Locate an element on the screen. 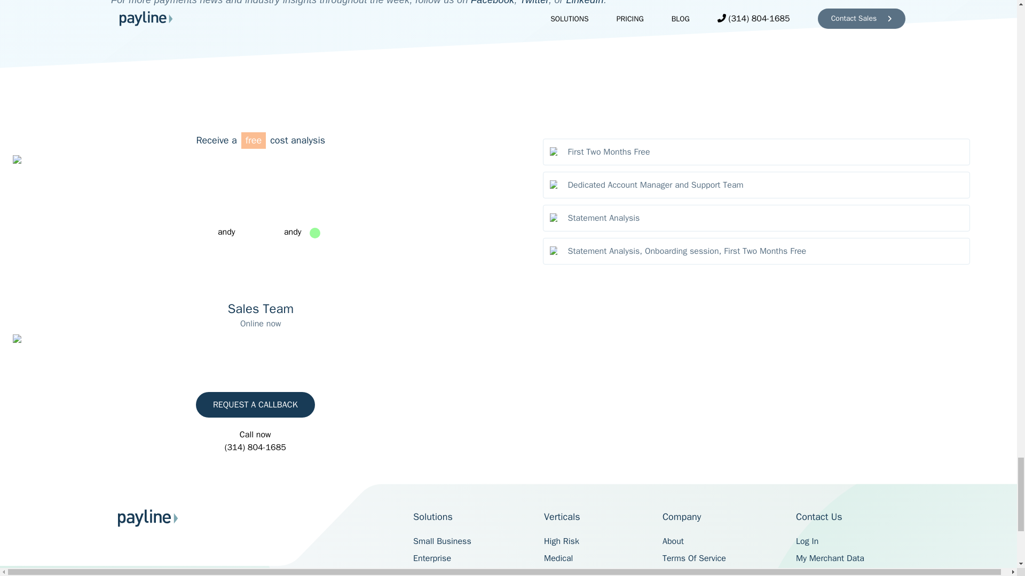 Image resolution: width=1025 pixels, height=576 pixels. ACH Payments is located at coordinates (440, 573).